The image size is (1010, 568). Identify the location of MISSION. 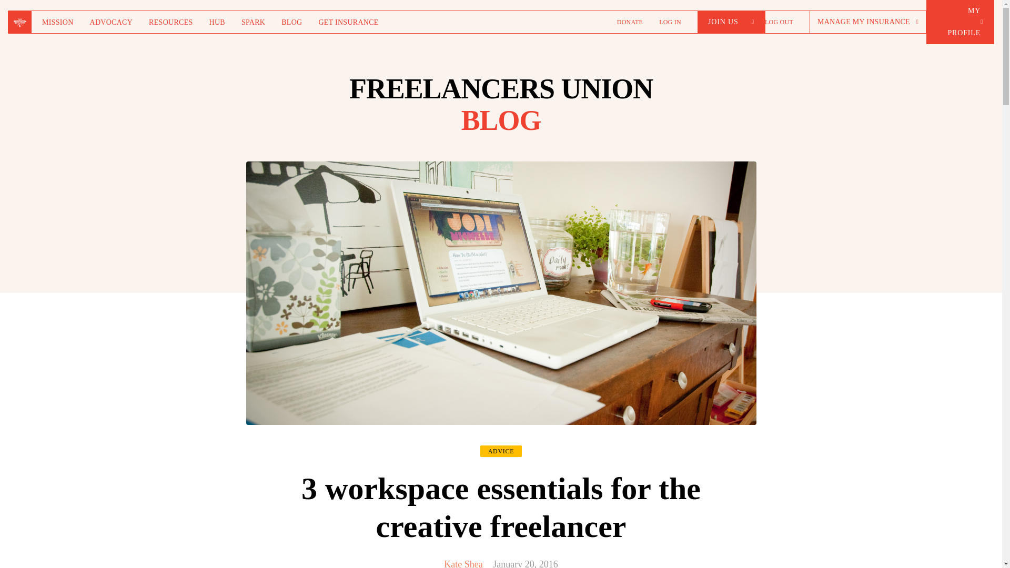
(58, 22).